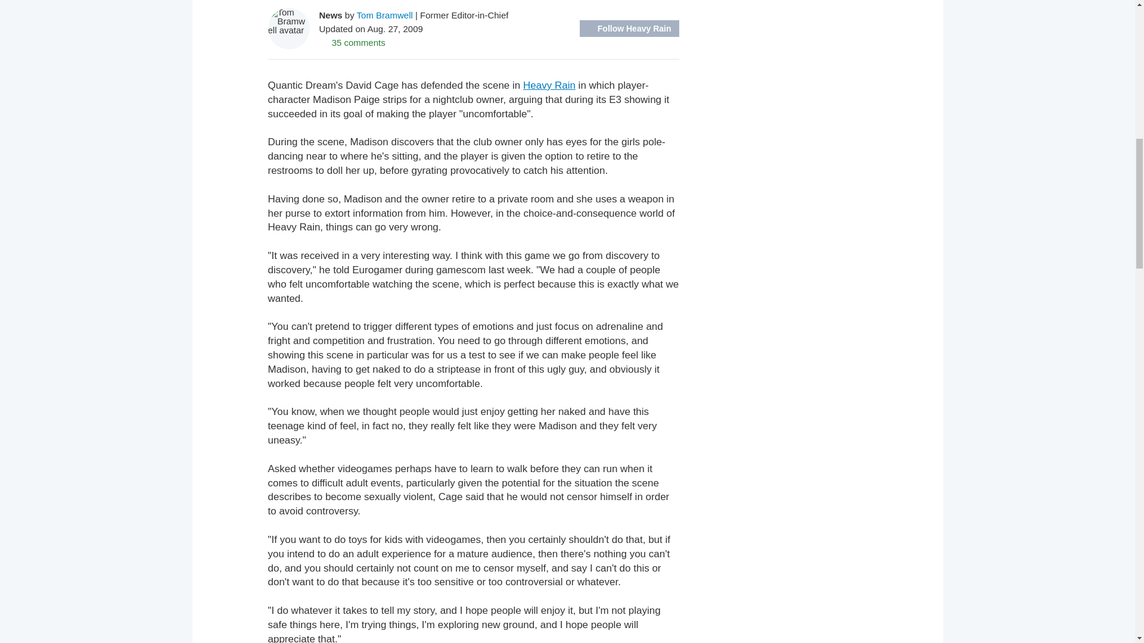  What do you see at coordinates (352, 42) in the screenshot?
I see `35 comments` at bounding box center [352, 42].